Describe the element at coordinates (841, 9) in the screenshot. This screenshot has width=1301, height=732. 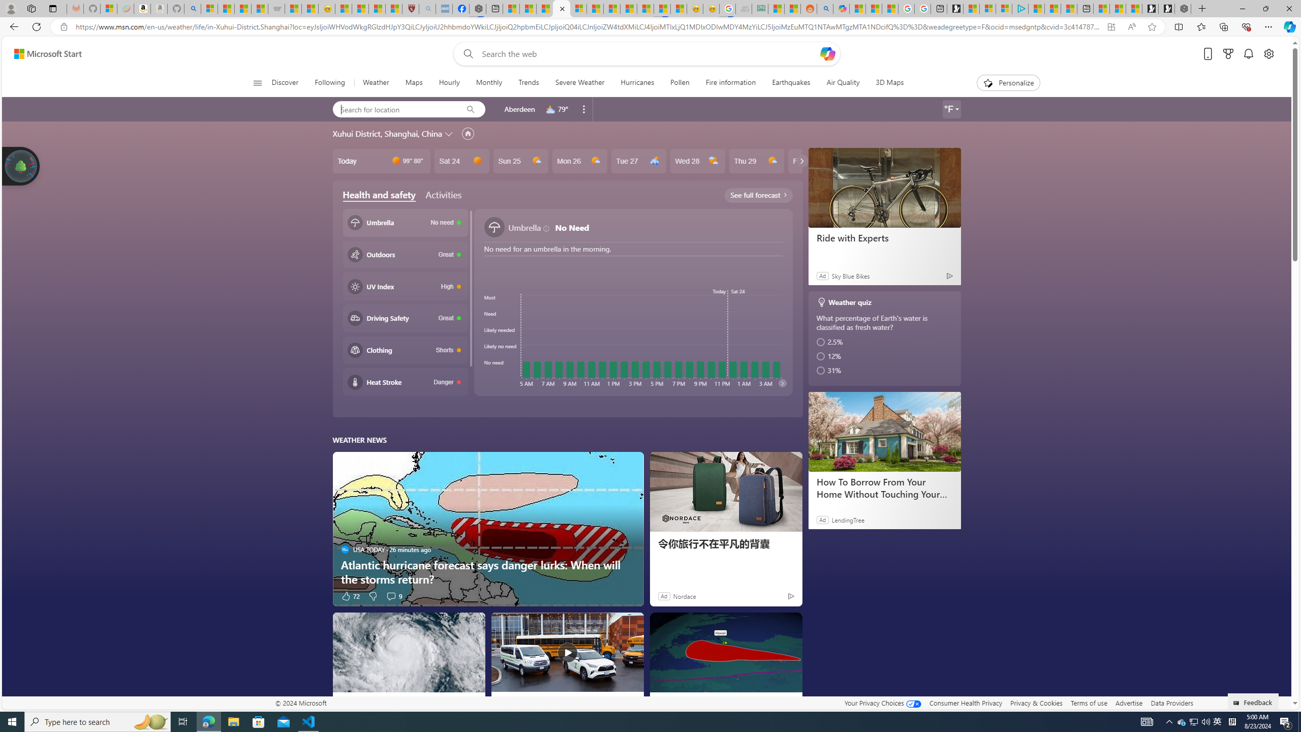
I see `Microsoft Copilot in Bing` at that location.